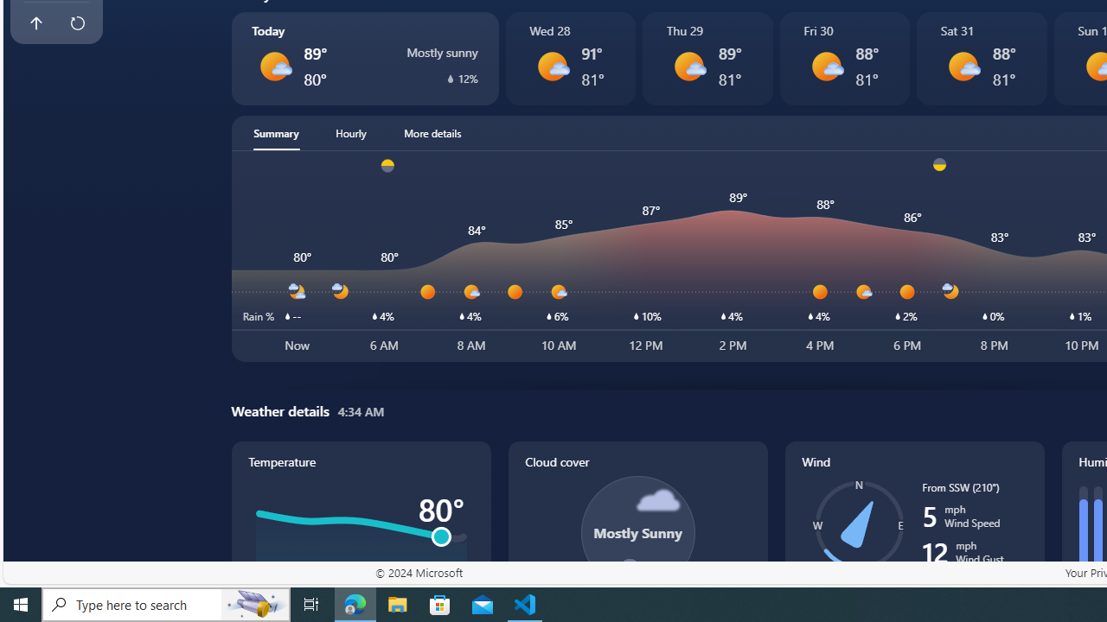  I want to click on Precipitation, so click(450, 78).